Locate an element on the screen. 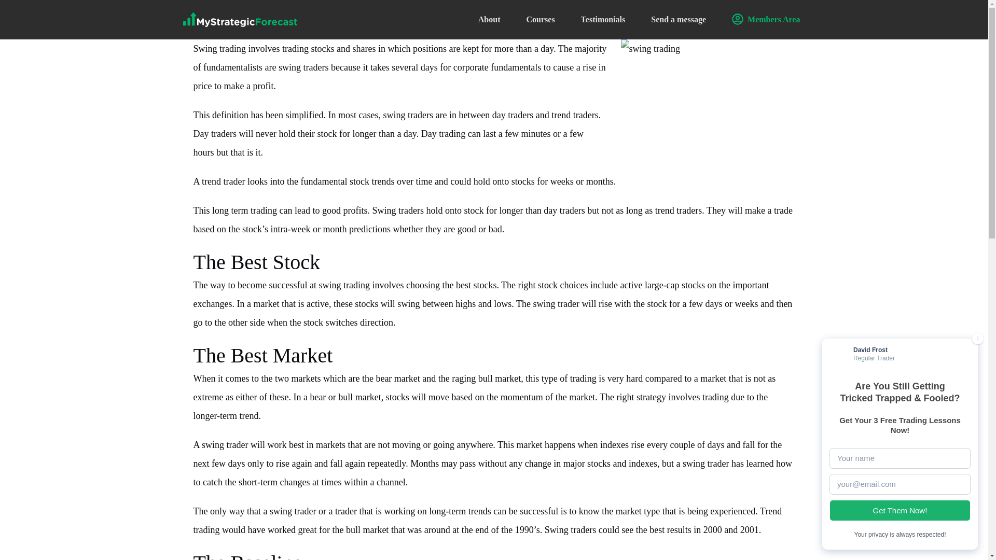  Testimonials is located at coordinates (603, 20).